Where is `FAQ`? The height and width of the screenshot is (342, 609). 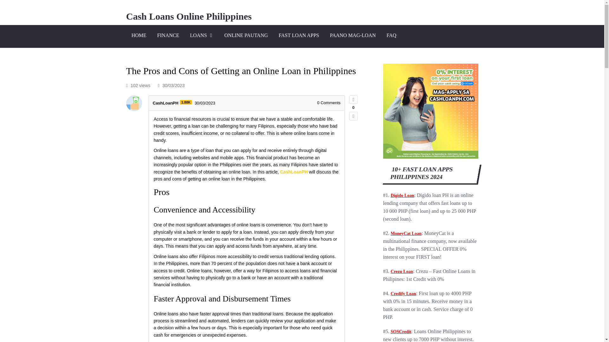 FAQ is located at coordinates (391, 36).